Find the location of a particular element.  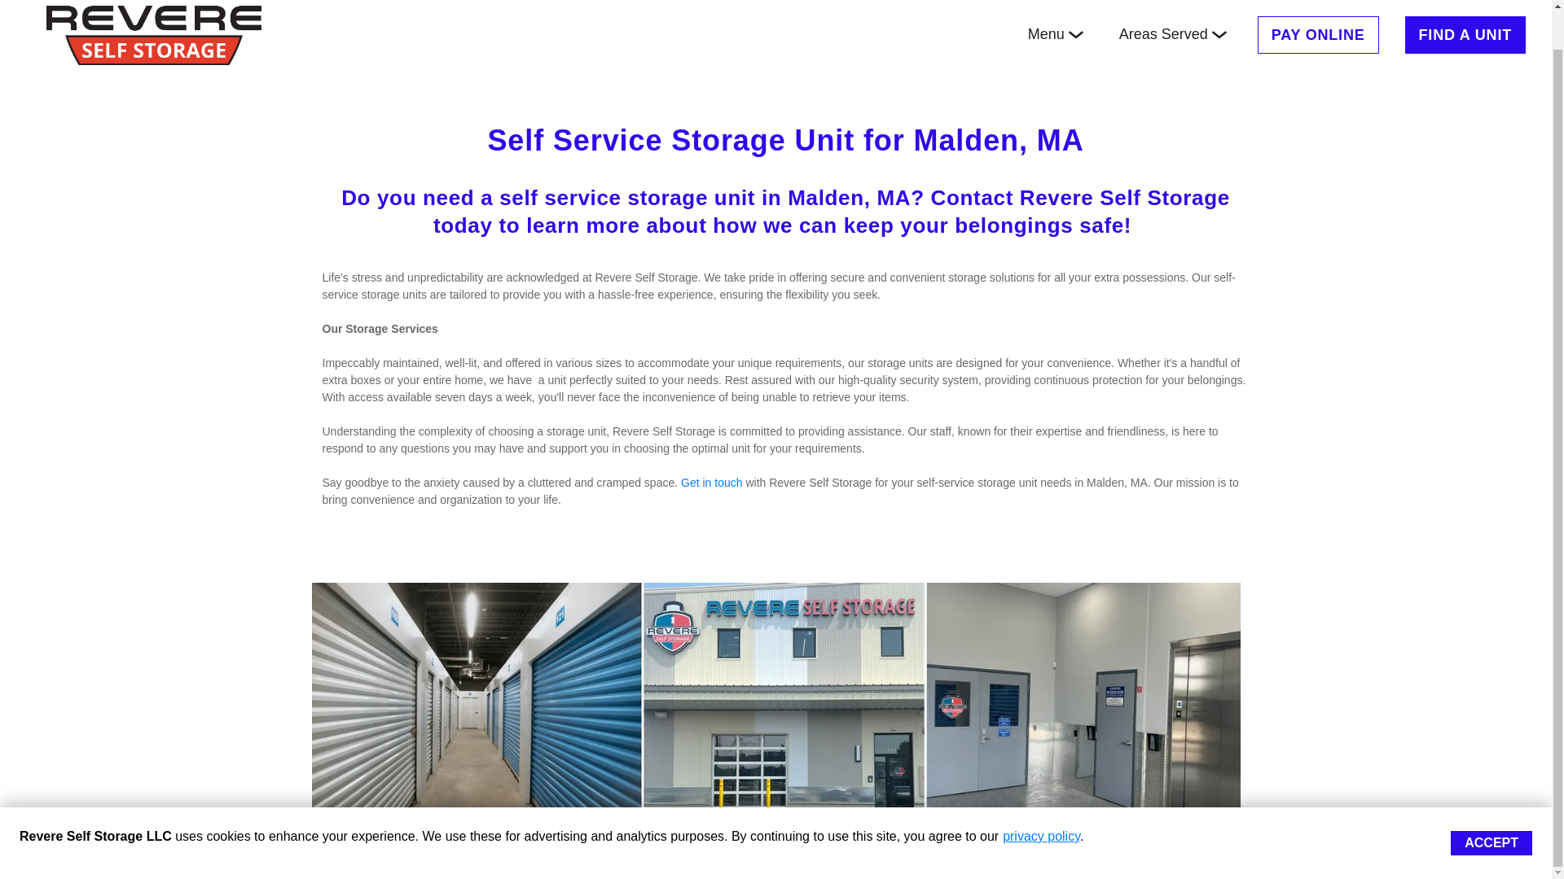

Revere Self Storage Logo is located at coordinates (153, 34).